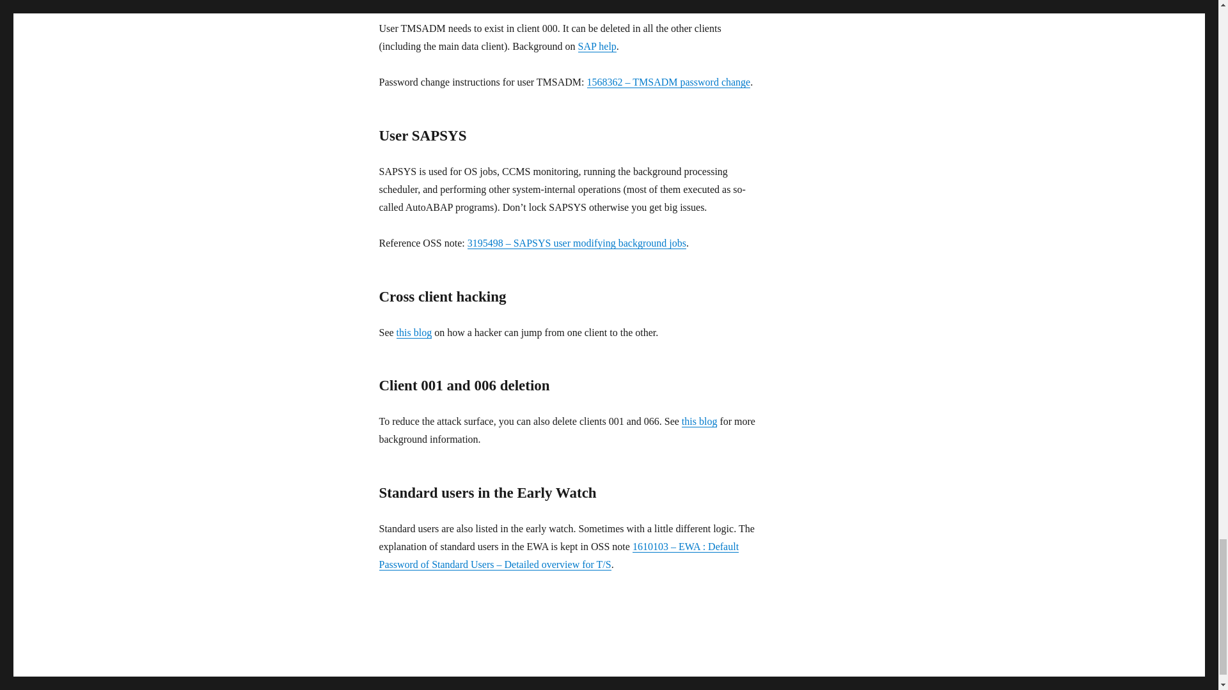  Describe the element at coordinates (699, 422) in the screenshot. I see `this blog` at that location.